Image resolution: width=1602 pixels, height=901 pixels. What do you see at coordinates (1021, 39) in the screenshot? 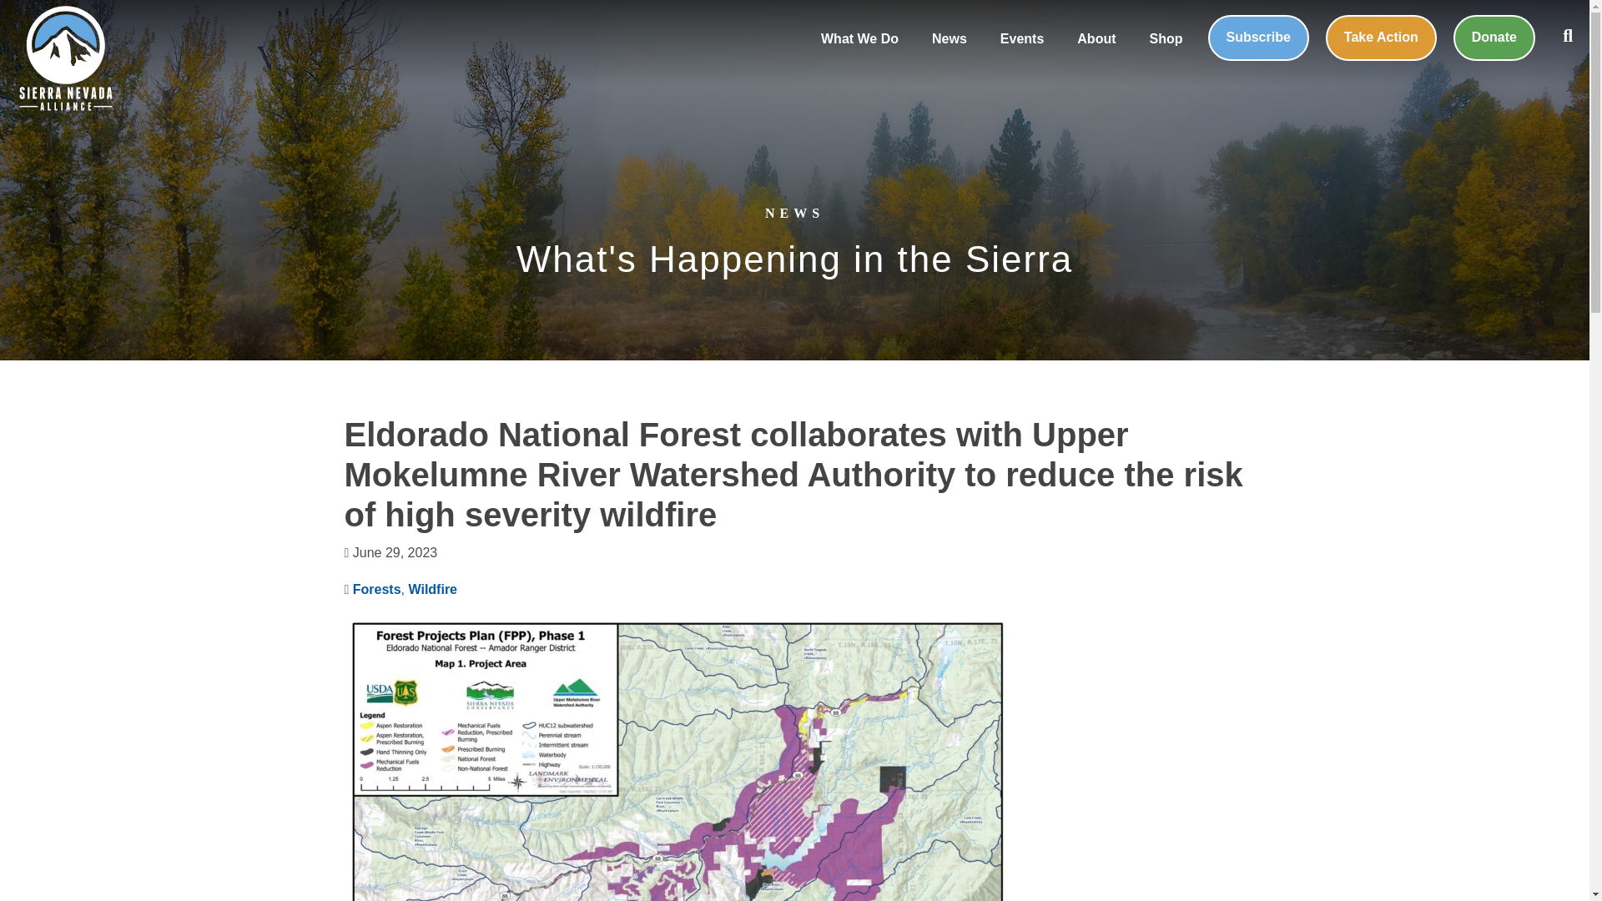
I see `Events` at bounding box center [1021, 39].